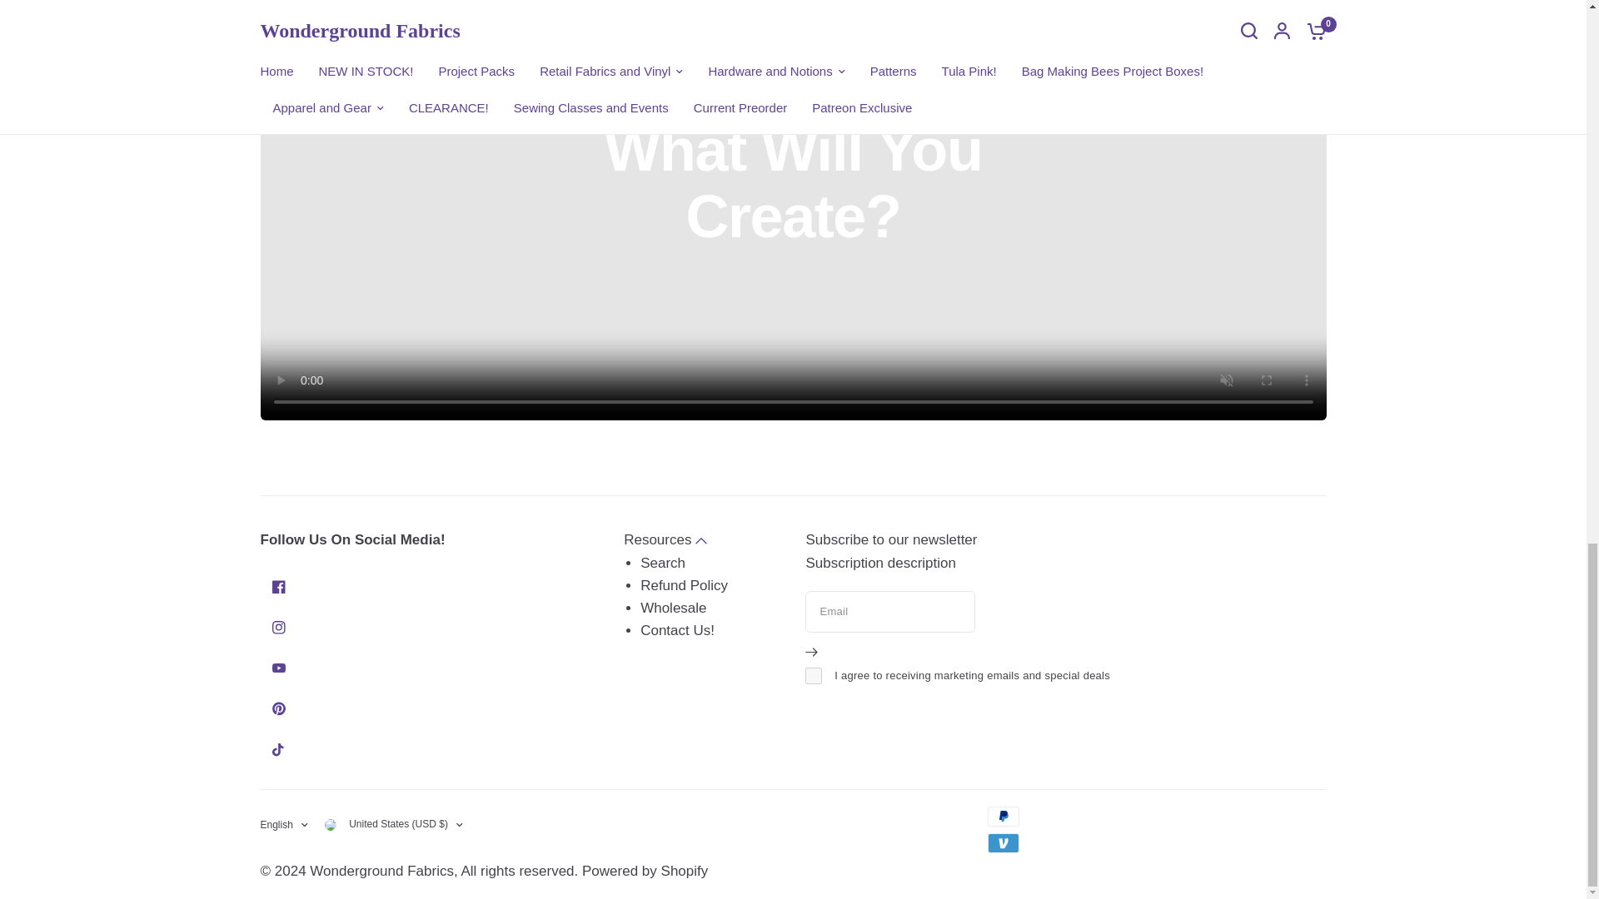 This screenshot has height=899, width=1599. I want to click on on, so click(813, 674).